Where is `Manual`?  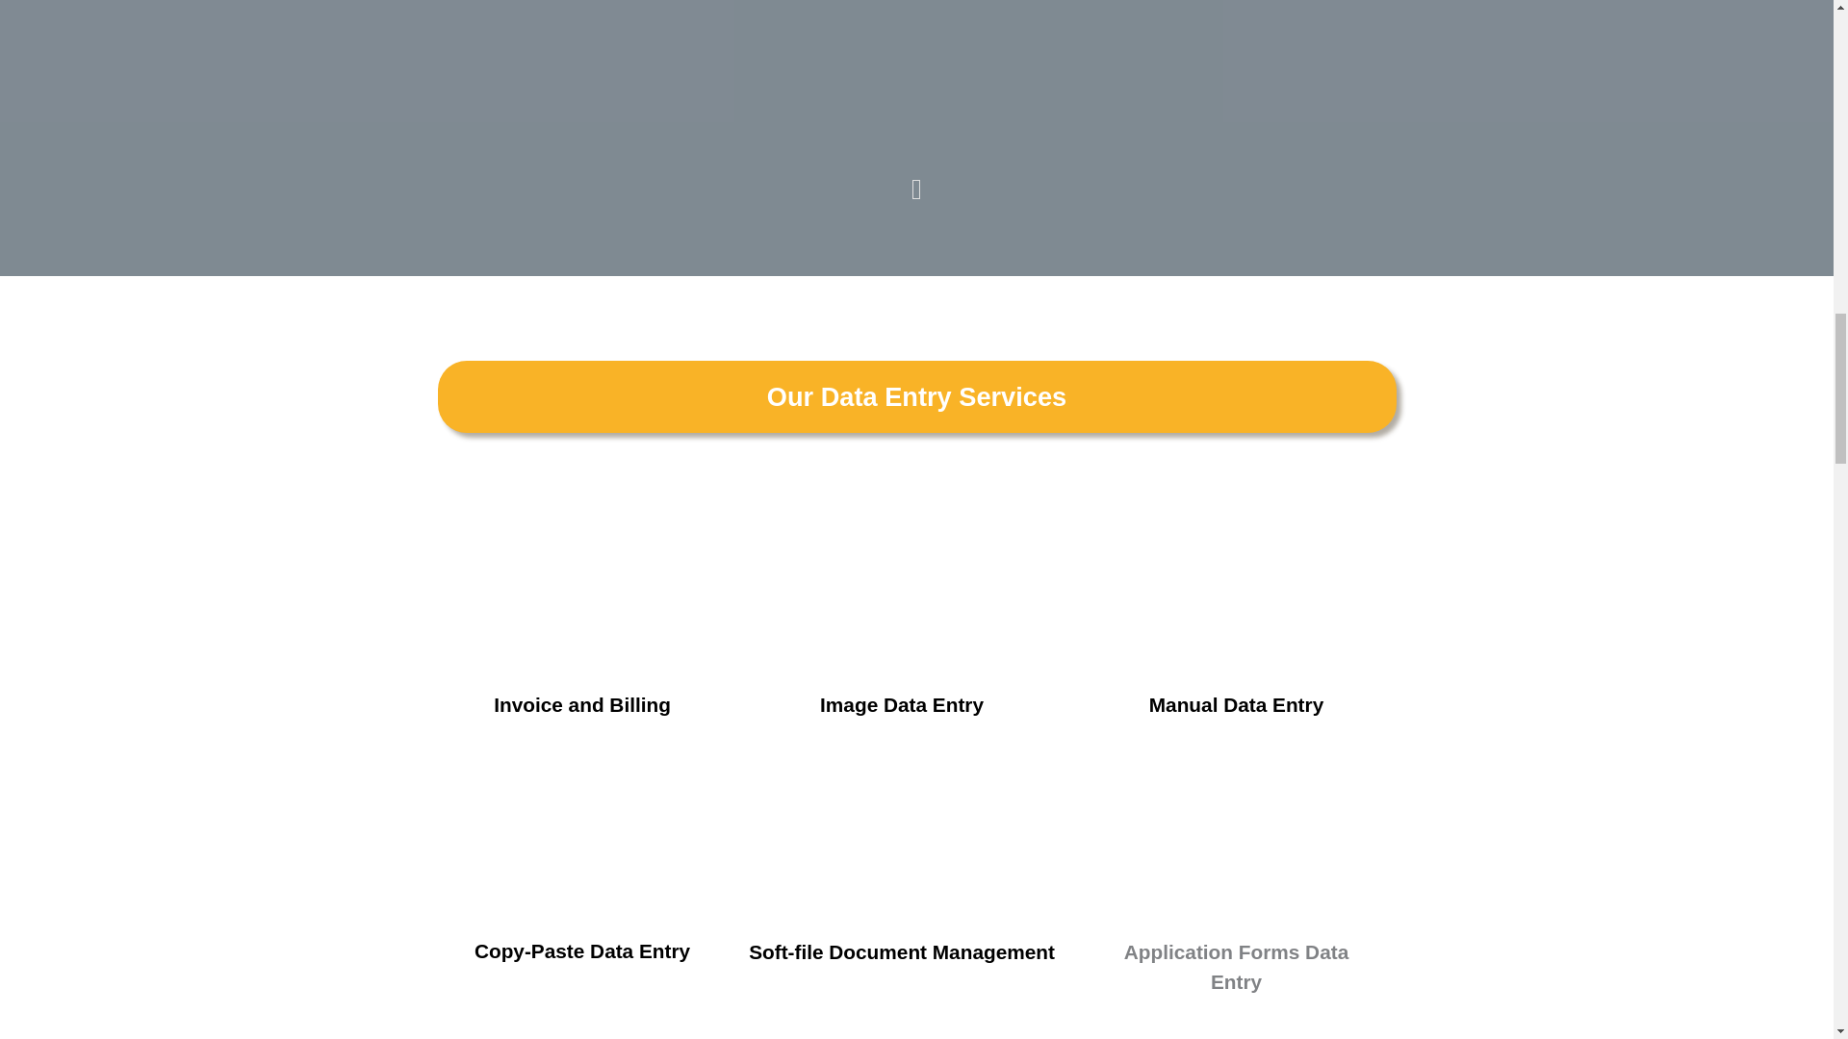 Manual is located at coordinates (1235, 580).